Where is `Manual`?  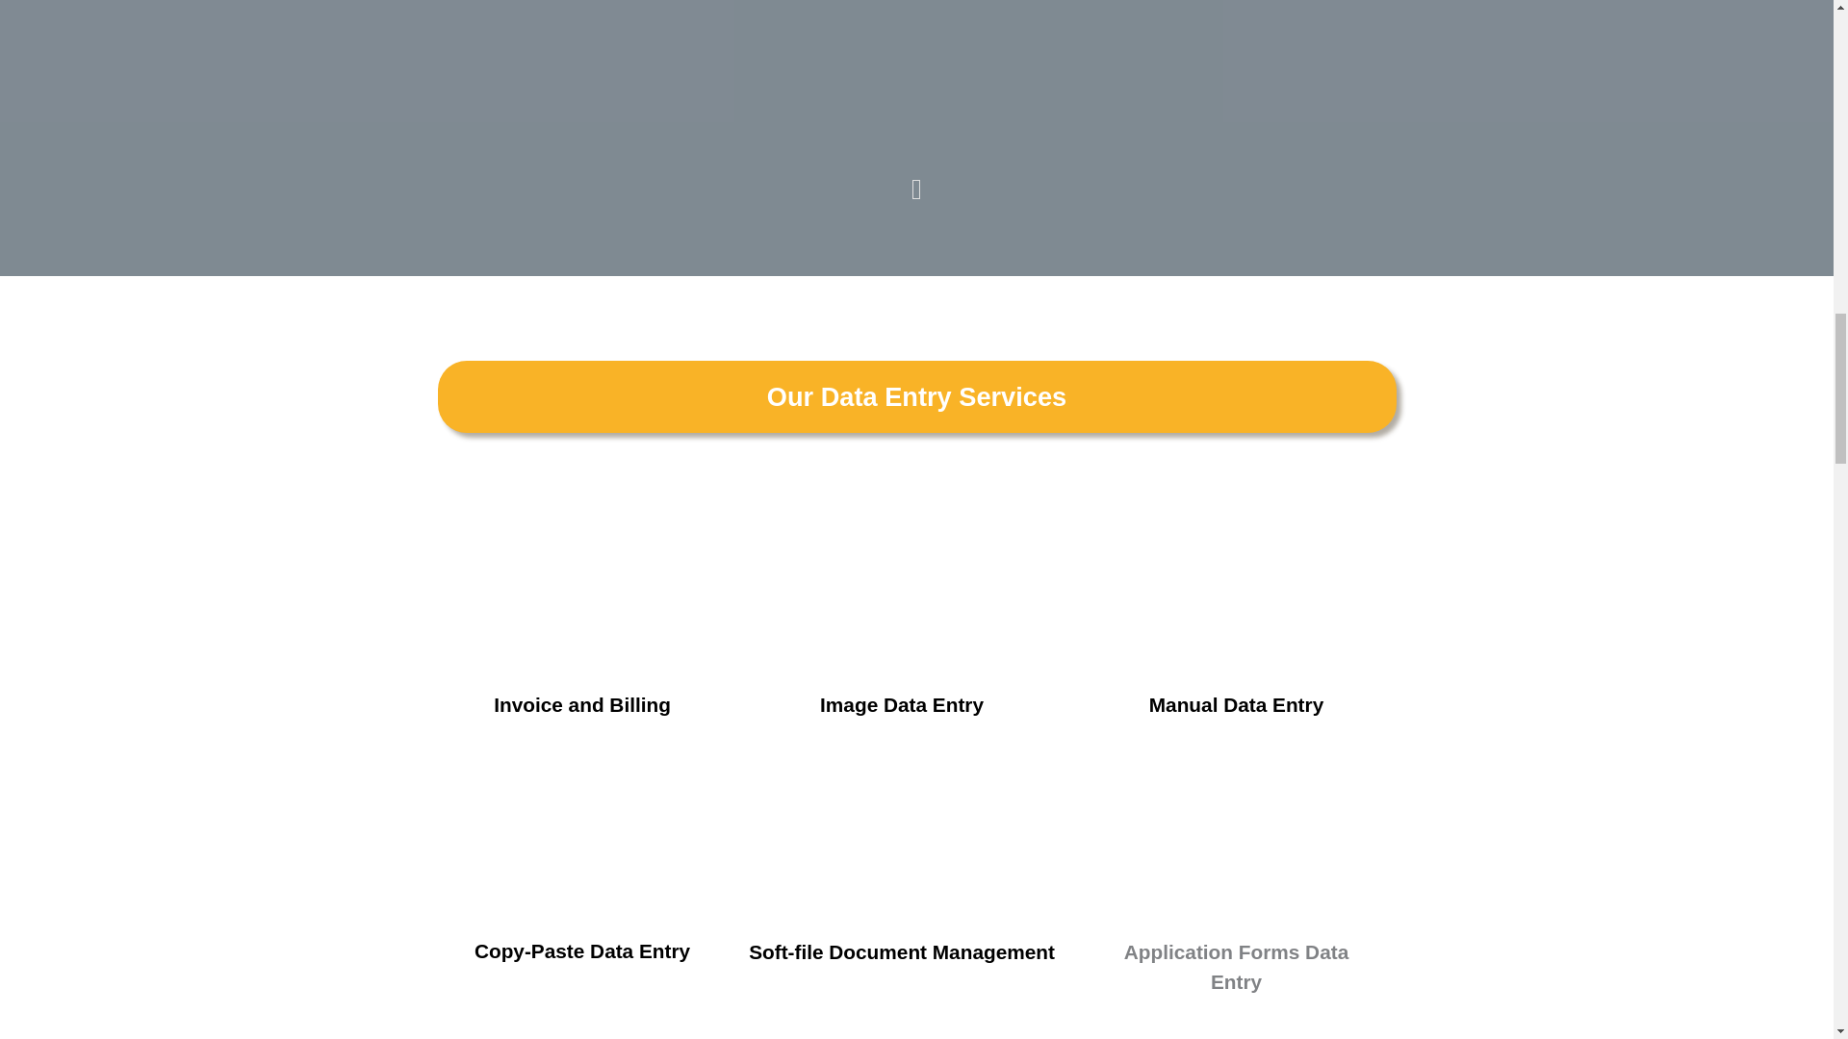 Manual is located at coordinates (1235, 580).